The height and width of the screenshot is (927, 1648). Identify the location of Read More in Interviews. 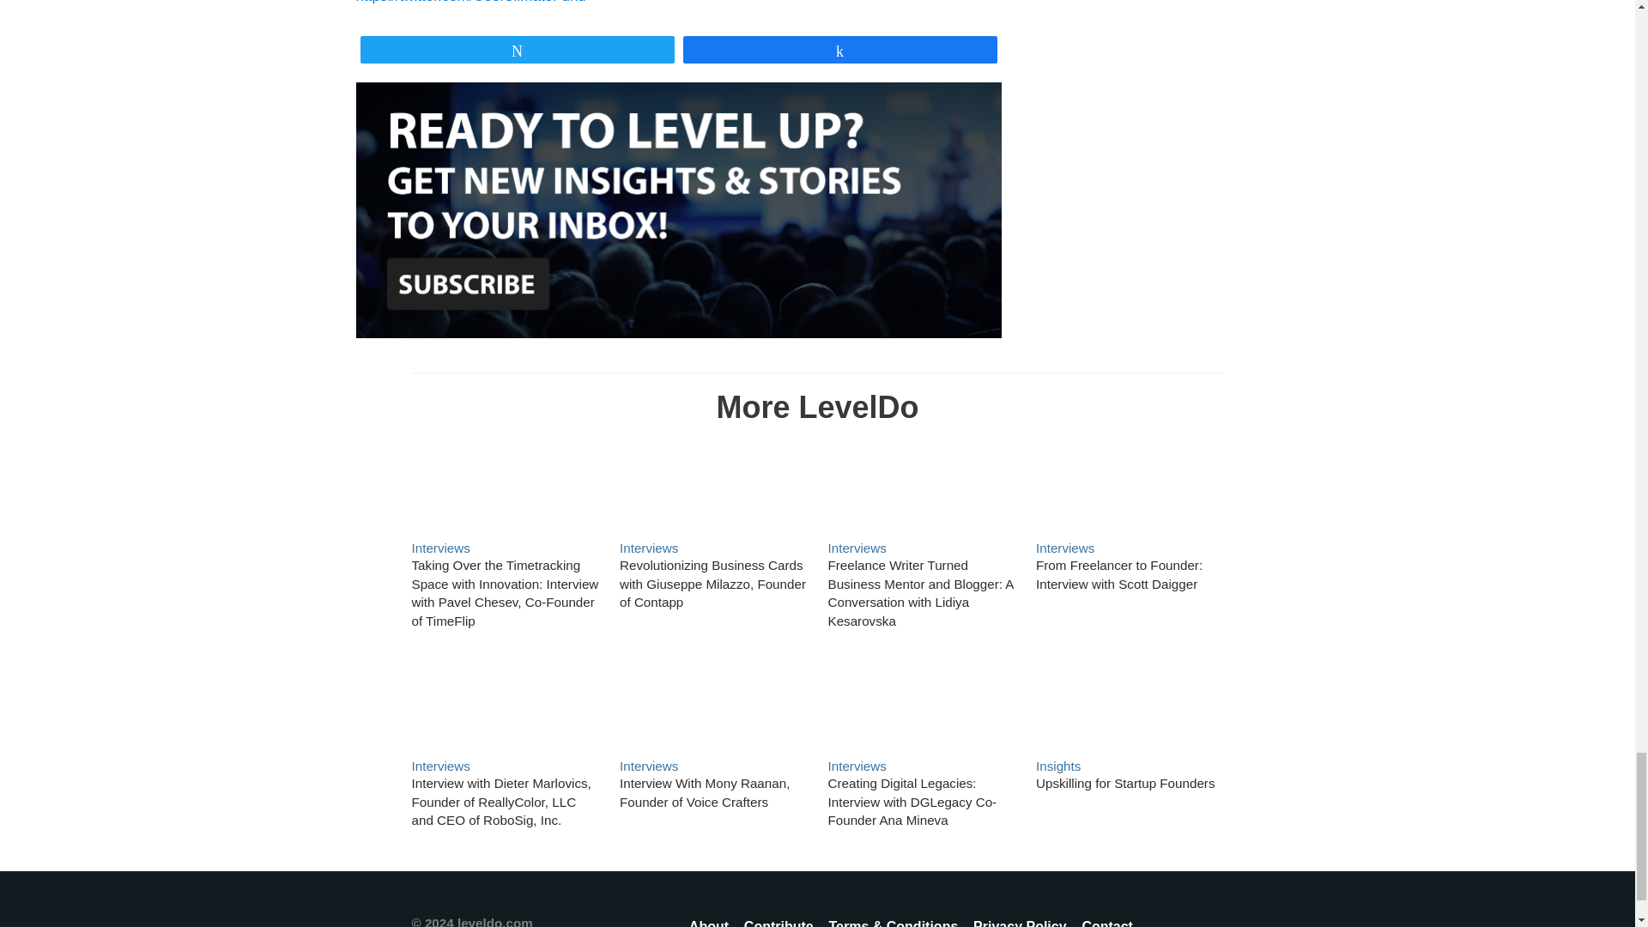
(441, 548).